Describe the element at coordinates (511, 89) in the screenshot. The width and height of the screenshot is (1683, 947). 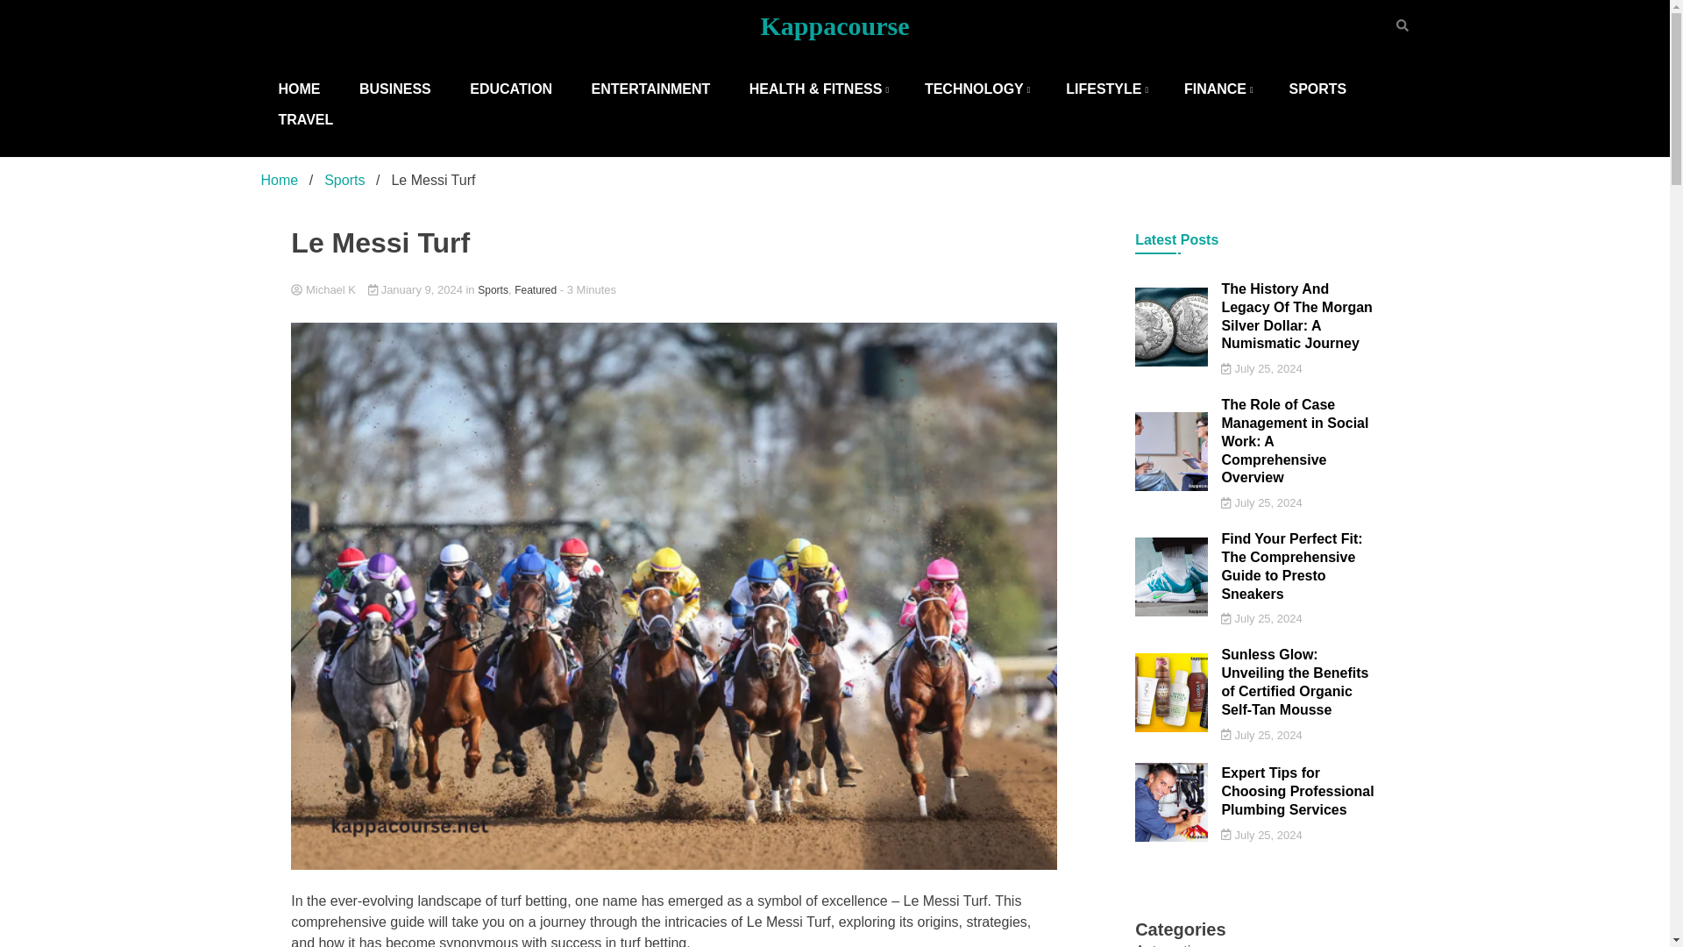
I see `EDUCATION` at that location.